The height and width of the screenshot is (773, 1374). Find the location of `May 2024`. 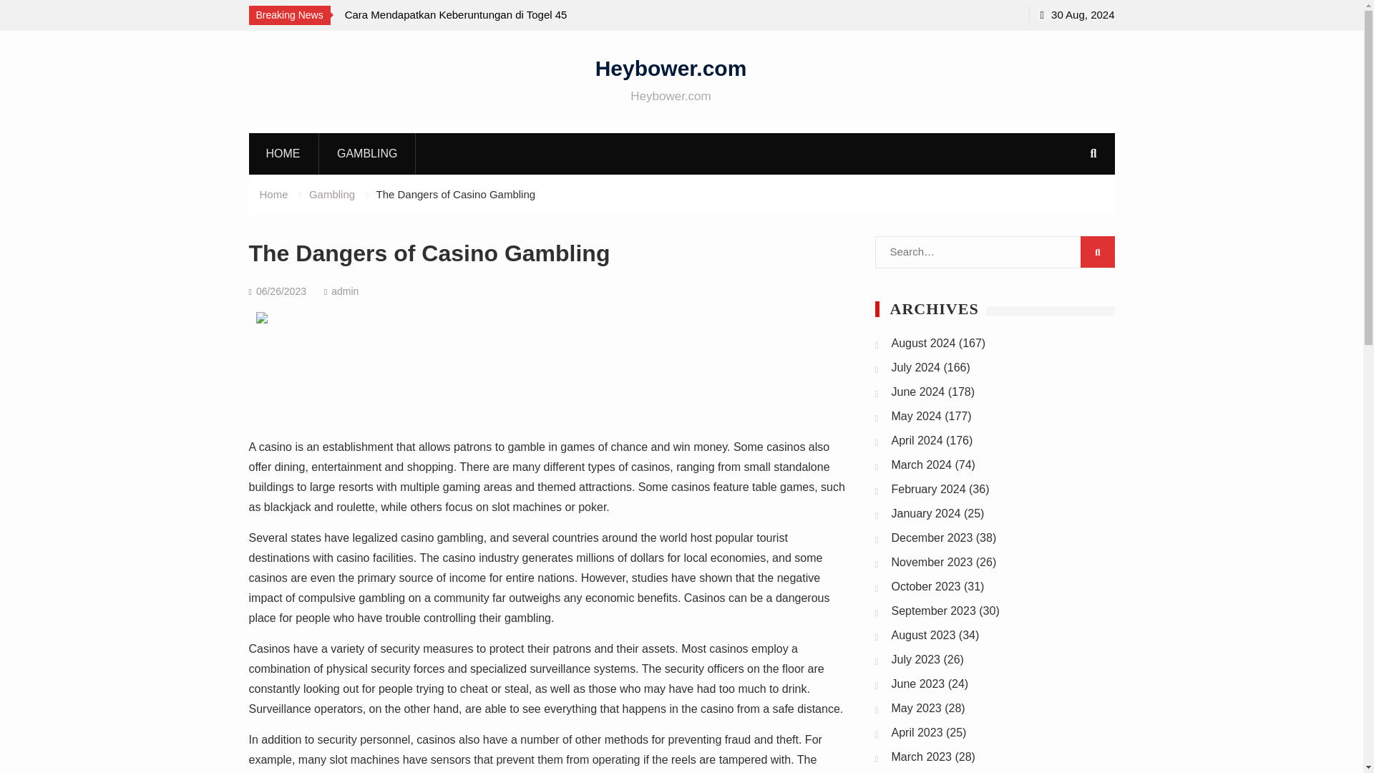

May 2024 is located at coordinates (916, 416).